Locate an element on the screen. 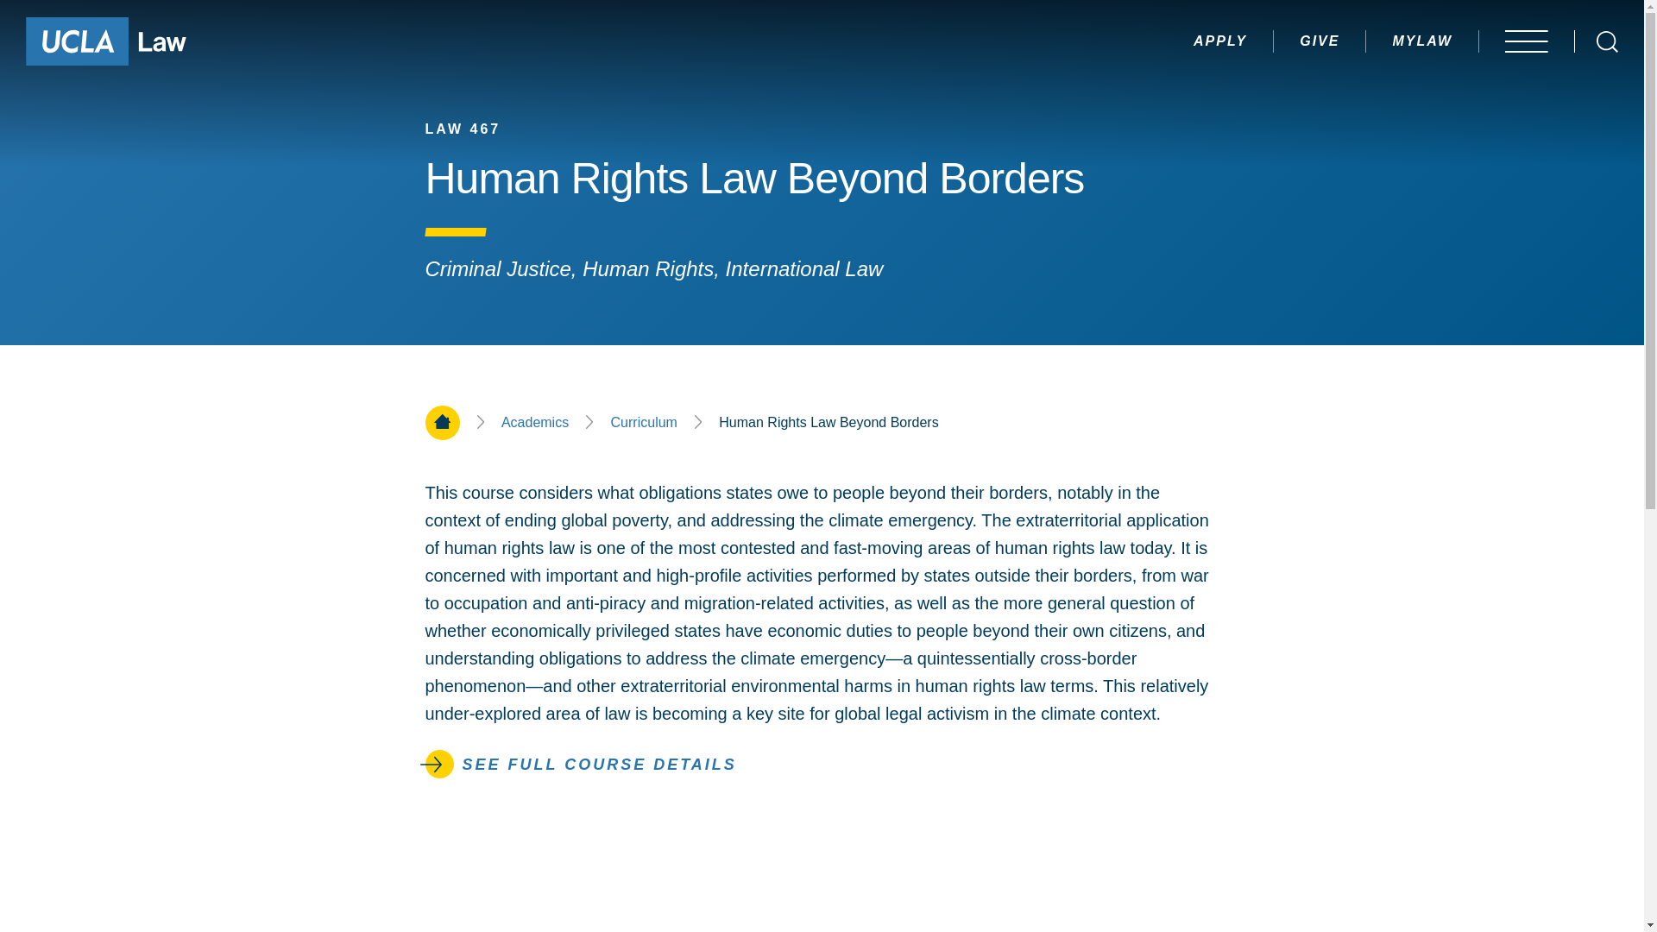 This screenshot has height=932, width=1657. Home Page is located at coordinates (441, 422).